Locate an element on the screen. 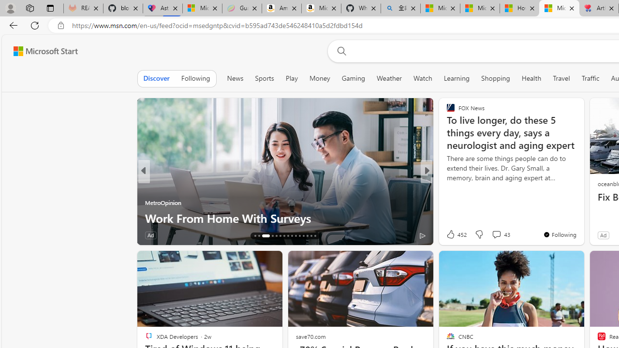 This screenshot has width=619, height=348. AutomationID: tab-25 is located at coordinates (295, 236).